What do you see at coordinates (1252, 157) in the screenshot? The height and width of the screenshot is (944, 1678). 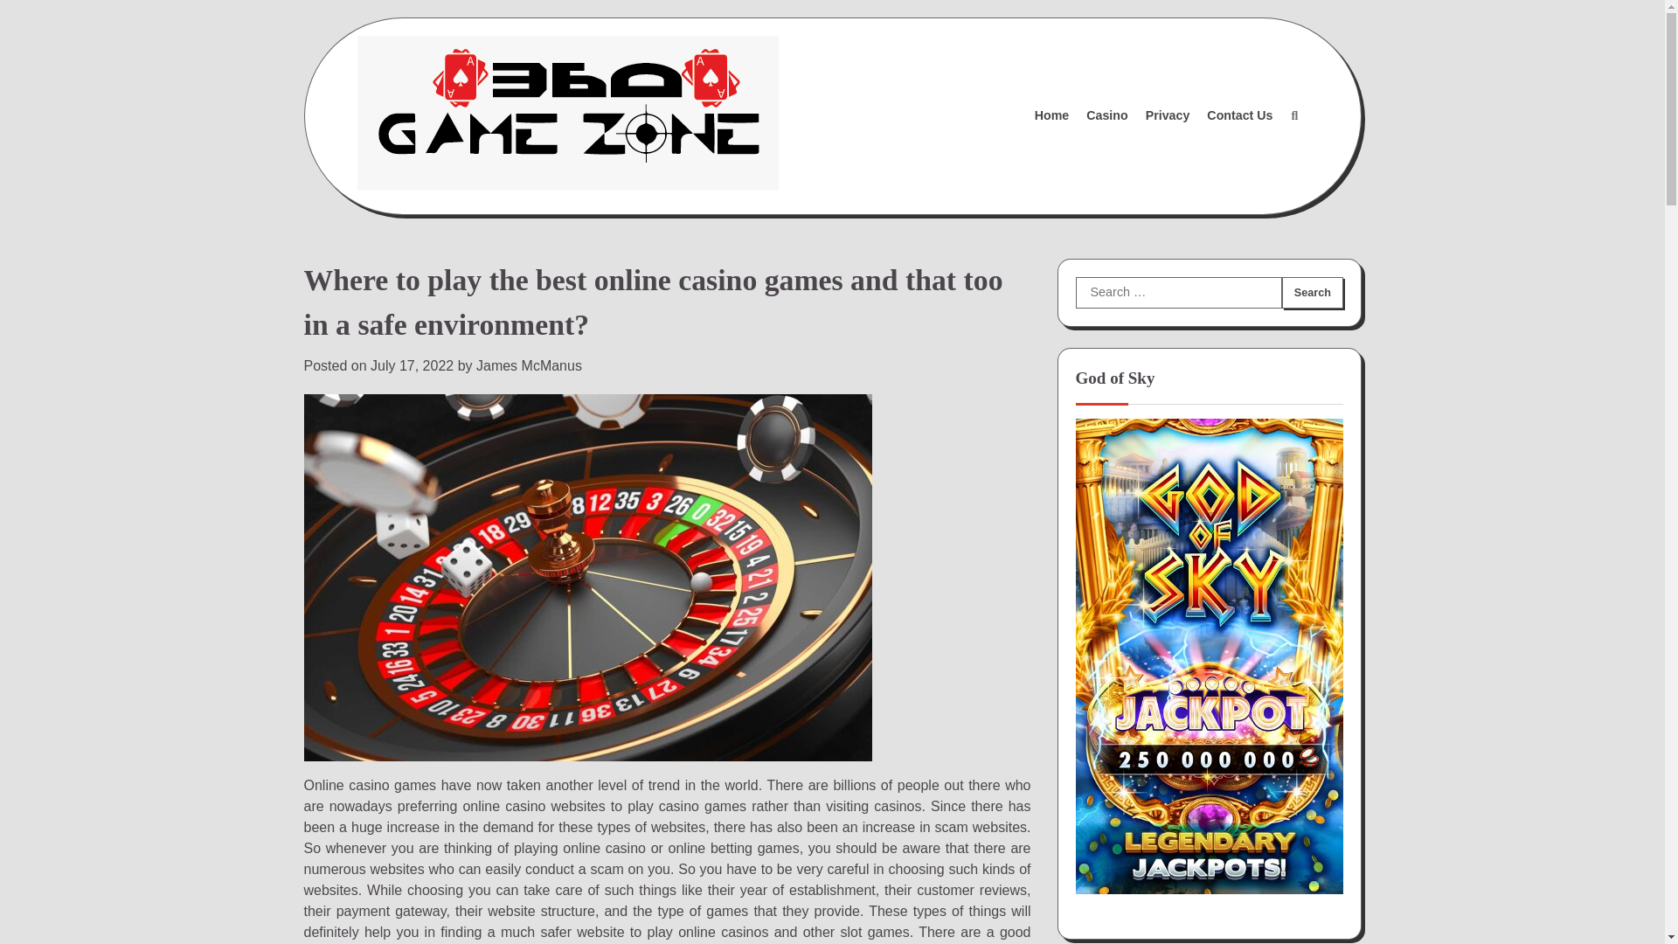 I see `Search` at bounding box center [1252, 157].